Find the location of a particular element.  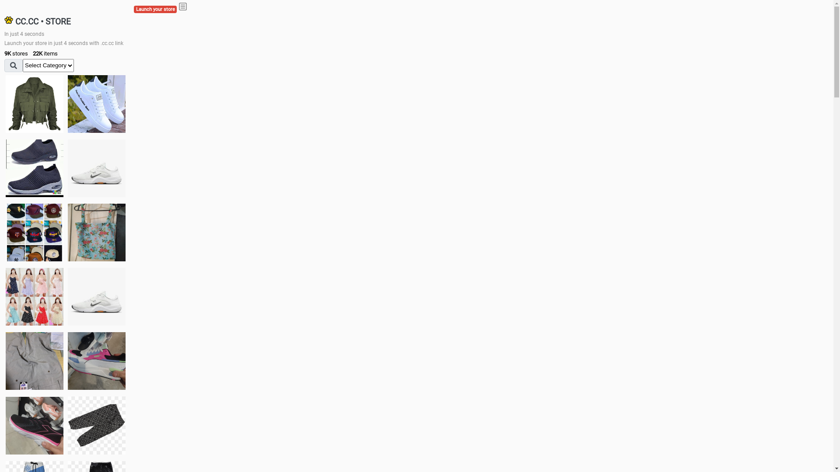

Zapatillas is located at coordinates (35, 426).